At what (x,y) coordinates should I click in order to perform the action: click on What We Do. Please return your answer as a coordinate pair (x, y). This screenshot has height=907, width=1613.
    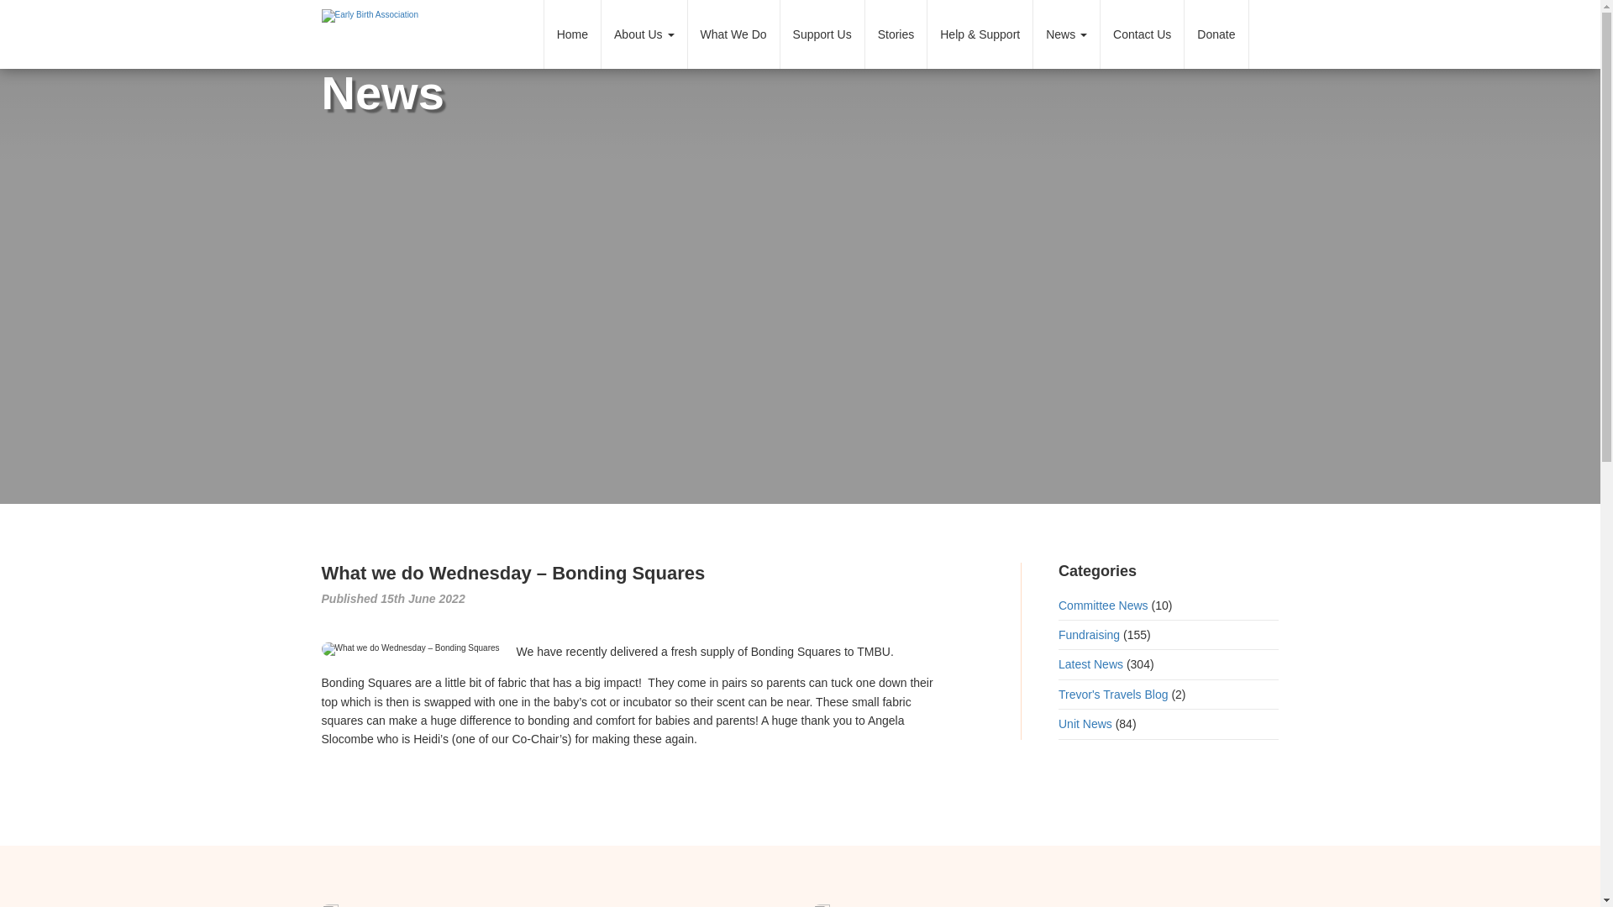
    Looking at the image, I should click on (733, 34).